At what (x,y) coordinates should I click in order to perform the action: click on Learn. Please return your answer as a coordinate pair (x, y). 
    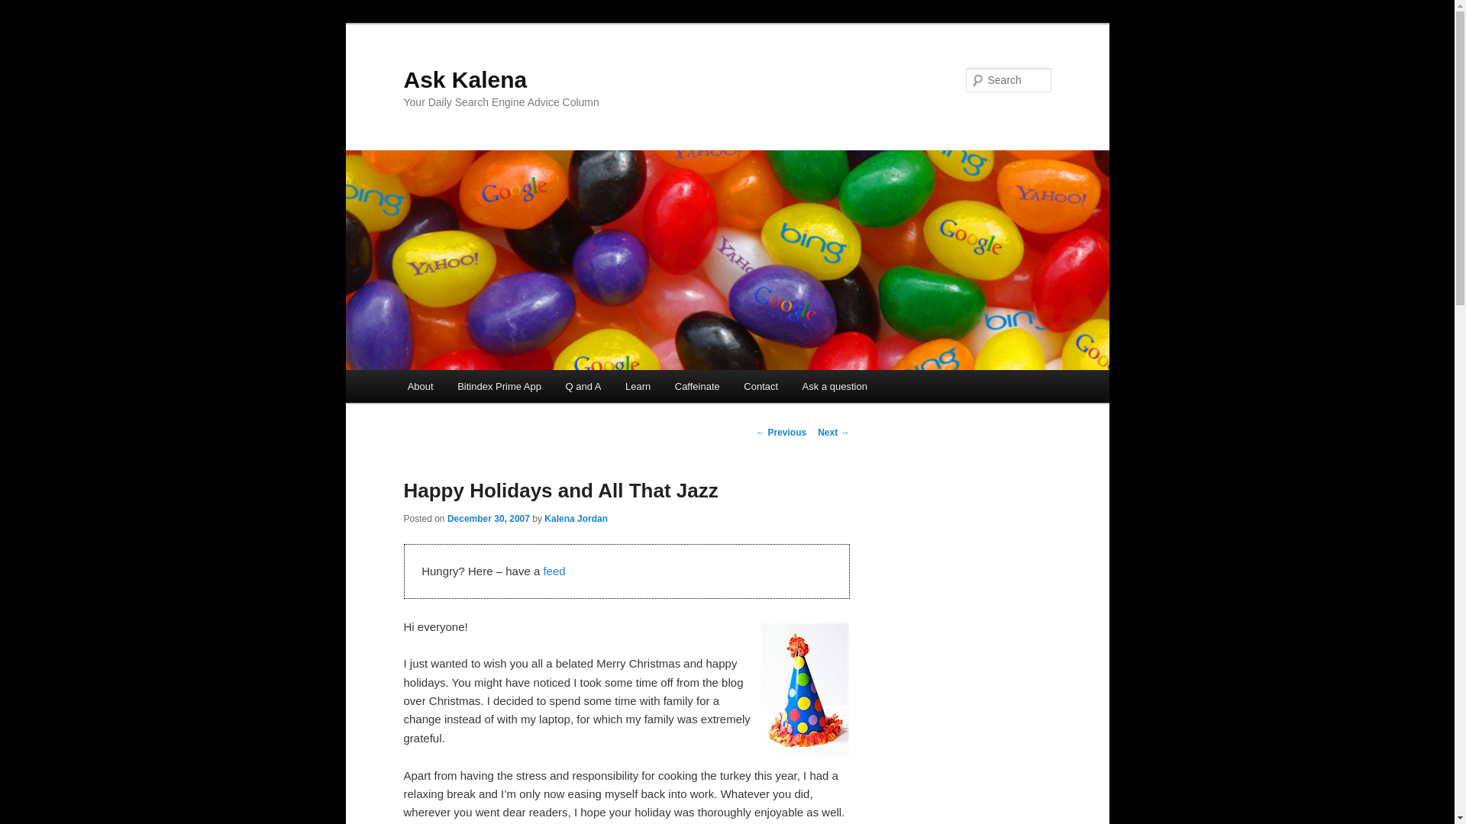
    Looking at the image, I should click on (637, 386).